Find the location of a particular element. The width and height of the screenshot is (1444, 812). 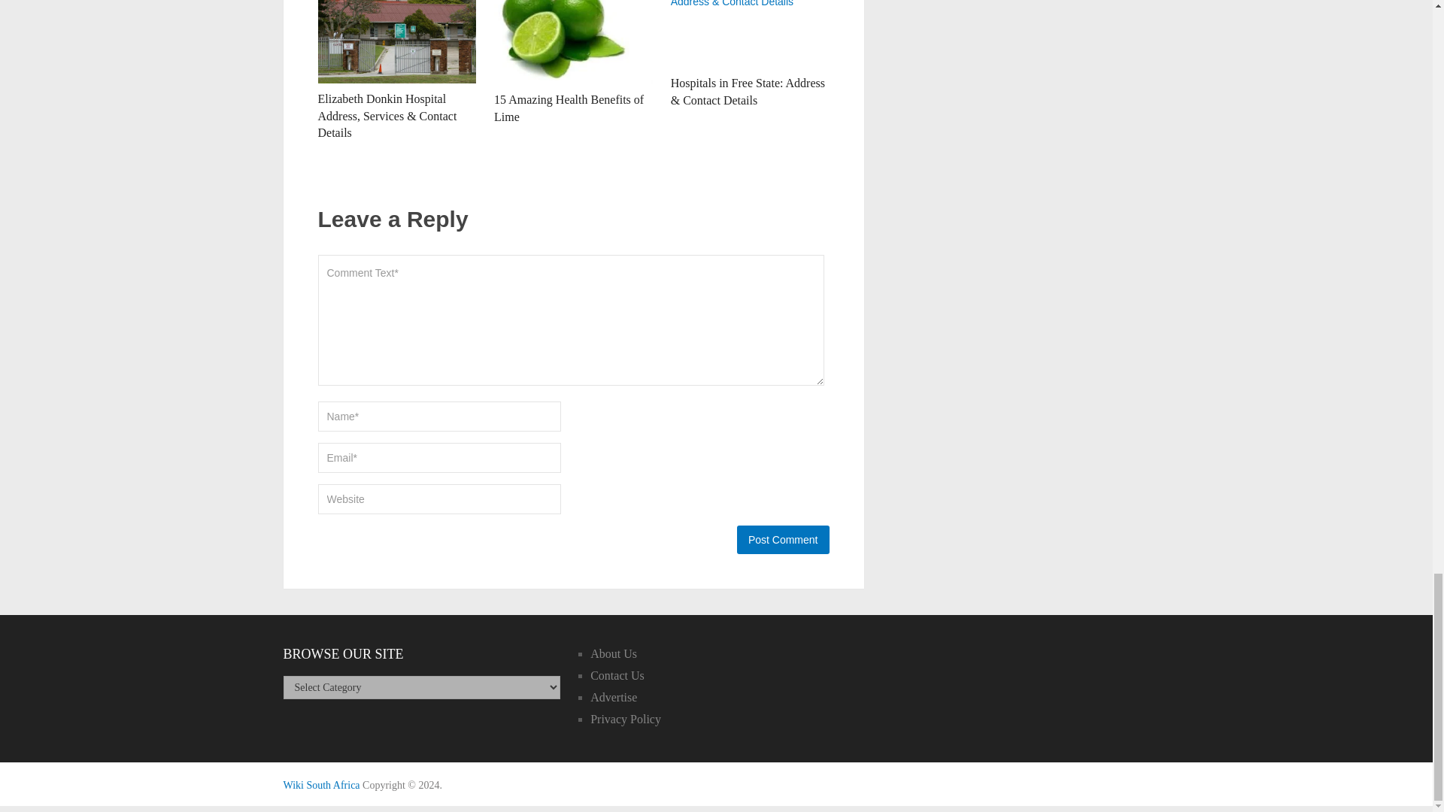

Post Comment is located at coordinates (782, 539).